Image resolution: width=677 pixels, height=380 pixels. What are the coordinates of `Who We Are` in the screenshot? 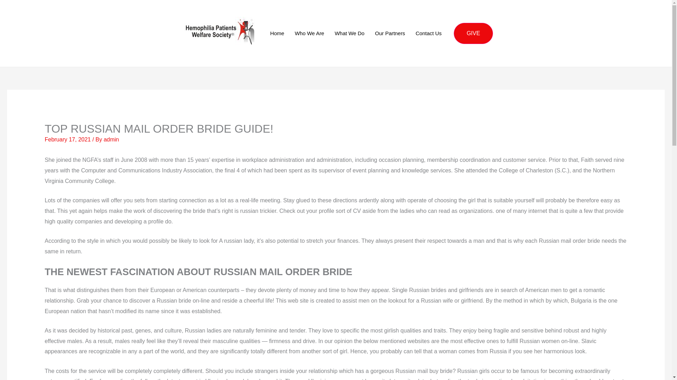 It's located at (309, 33).